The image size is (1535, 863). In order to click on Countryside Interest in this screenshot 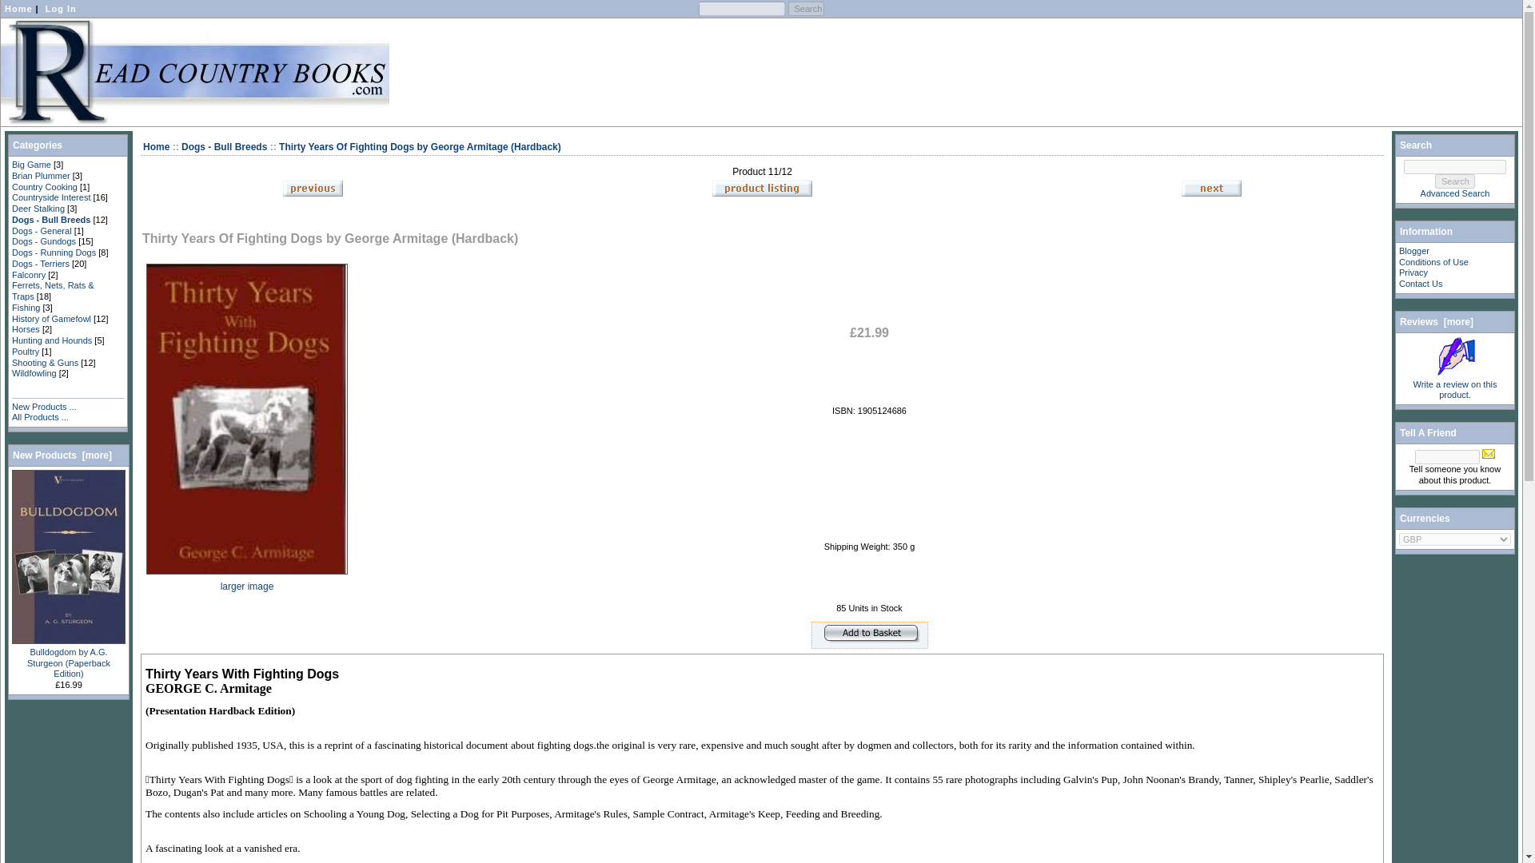, I will do `click(51, 197)`.